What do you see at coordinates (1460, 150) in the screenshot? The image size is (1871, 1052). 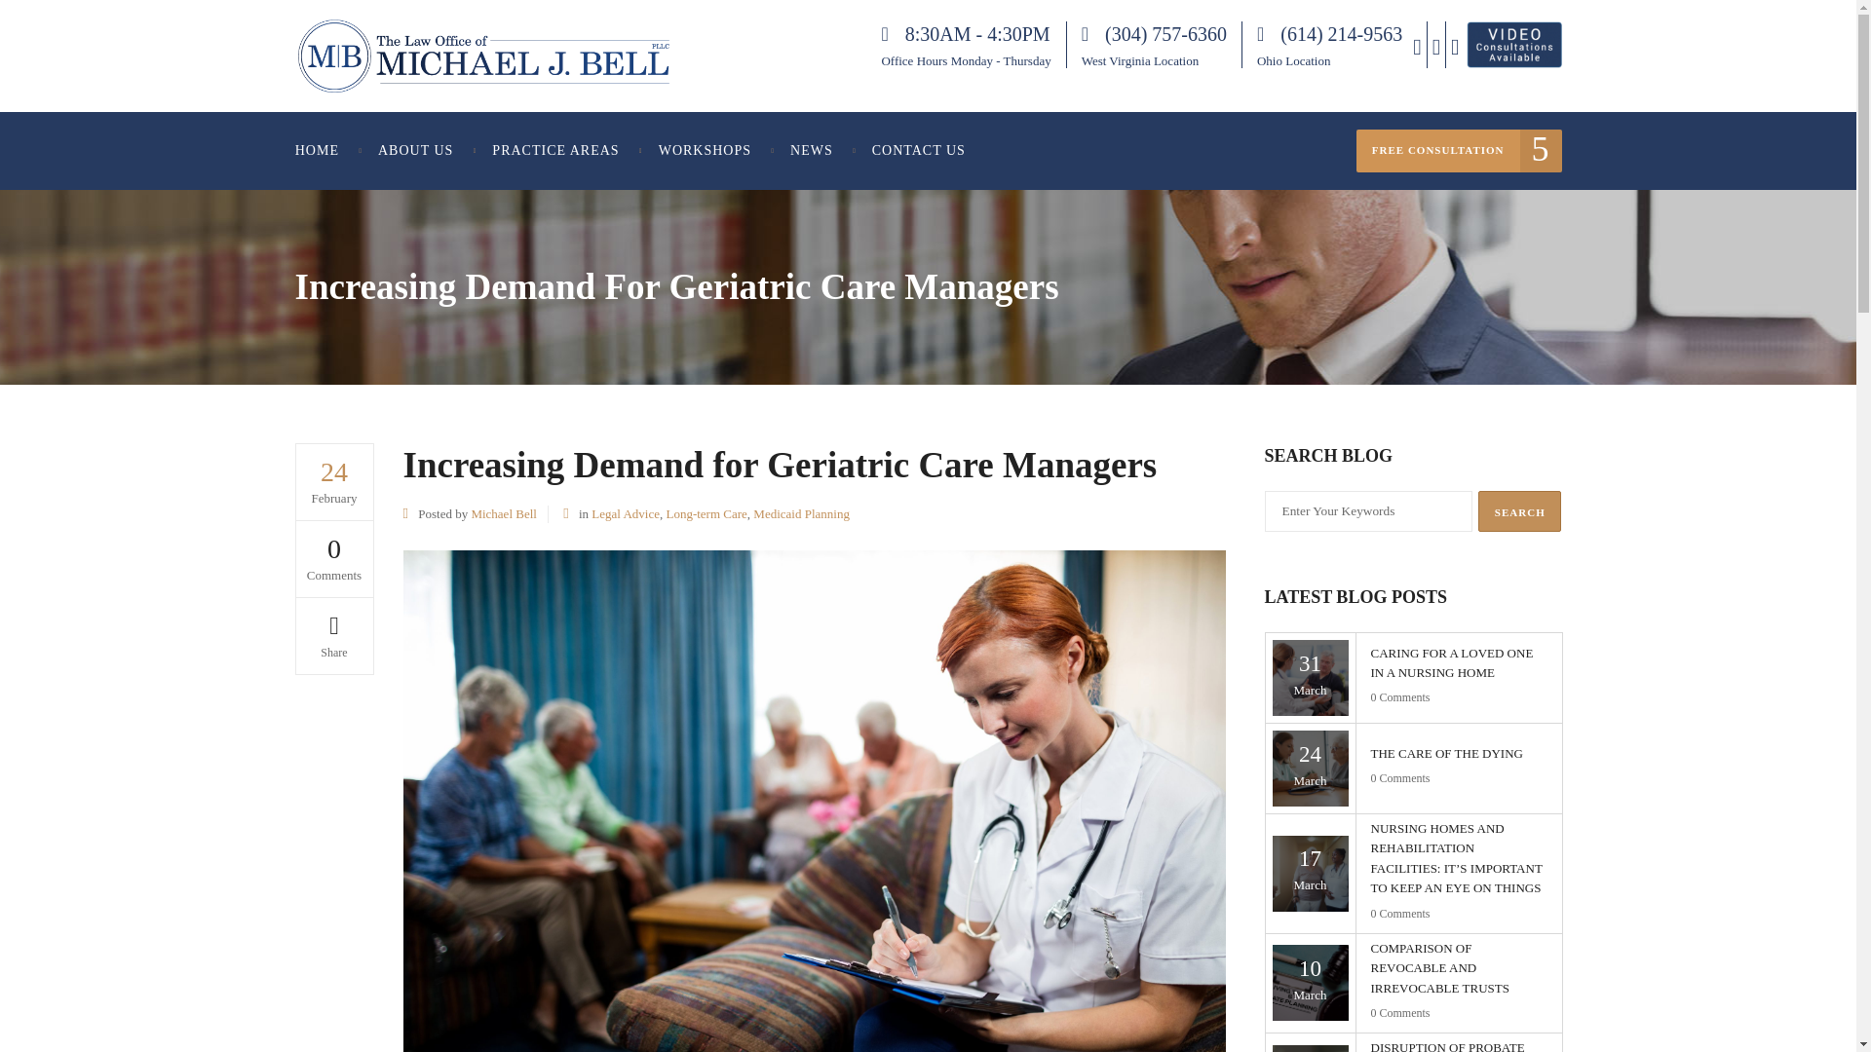 I see `FREE CONSULTATION` at bounding box center [1460, 150].